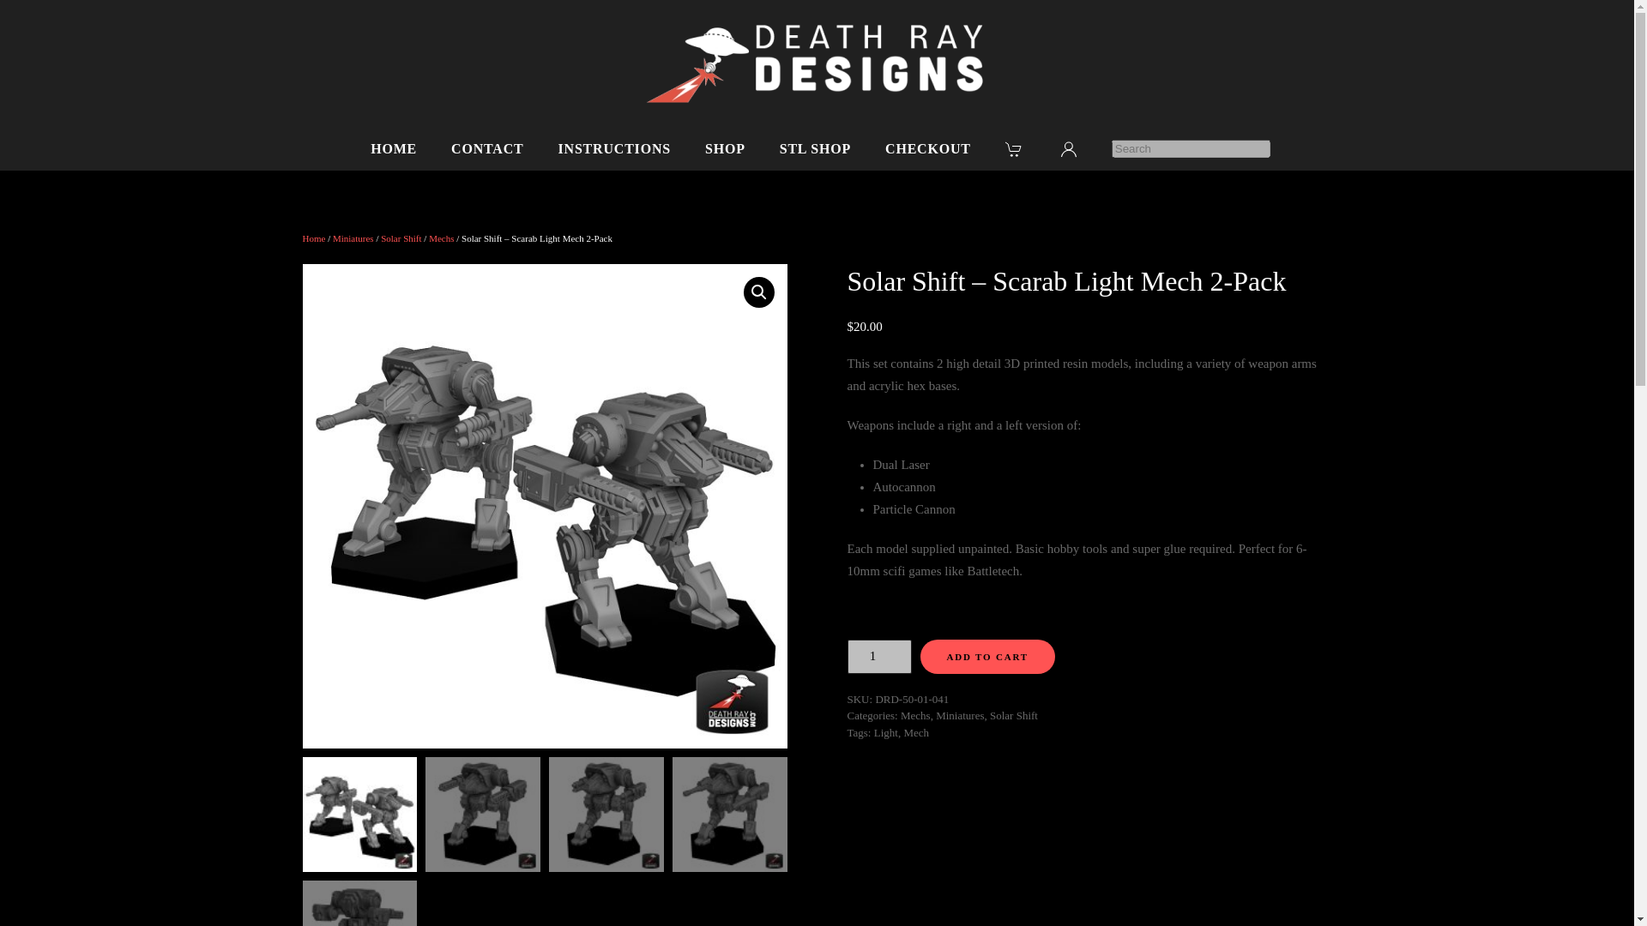 Image resolution: width=1647 pixels, height=926 pixels. What do you see at coordinates (487, 149) in the screenshot?
I see `CONTACT` at bounding box center [487, 149].